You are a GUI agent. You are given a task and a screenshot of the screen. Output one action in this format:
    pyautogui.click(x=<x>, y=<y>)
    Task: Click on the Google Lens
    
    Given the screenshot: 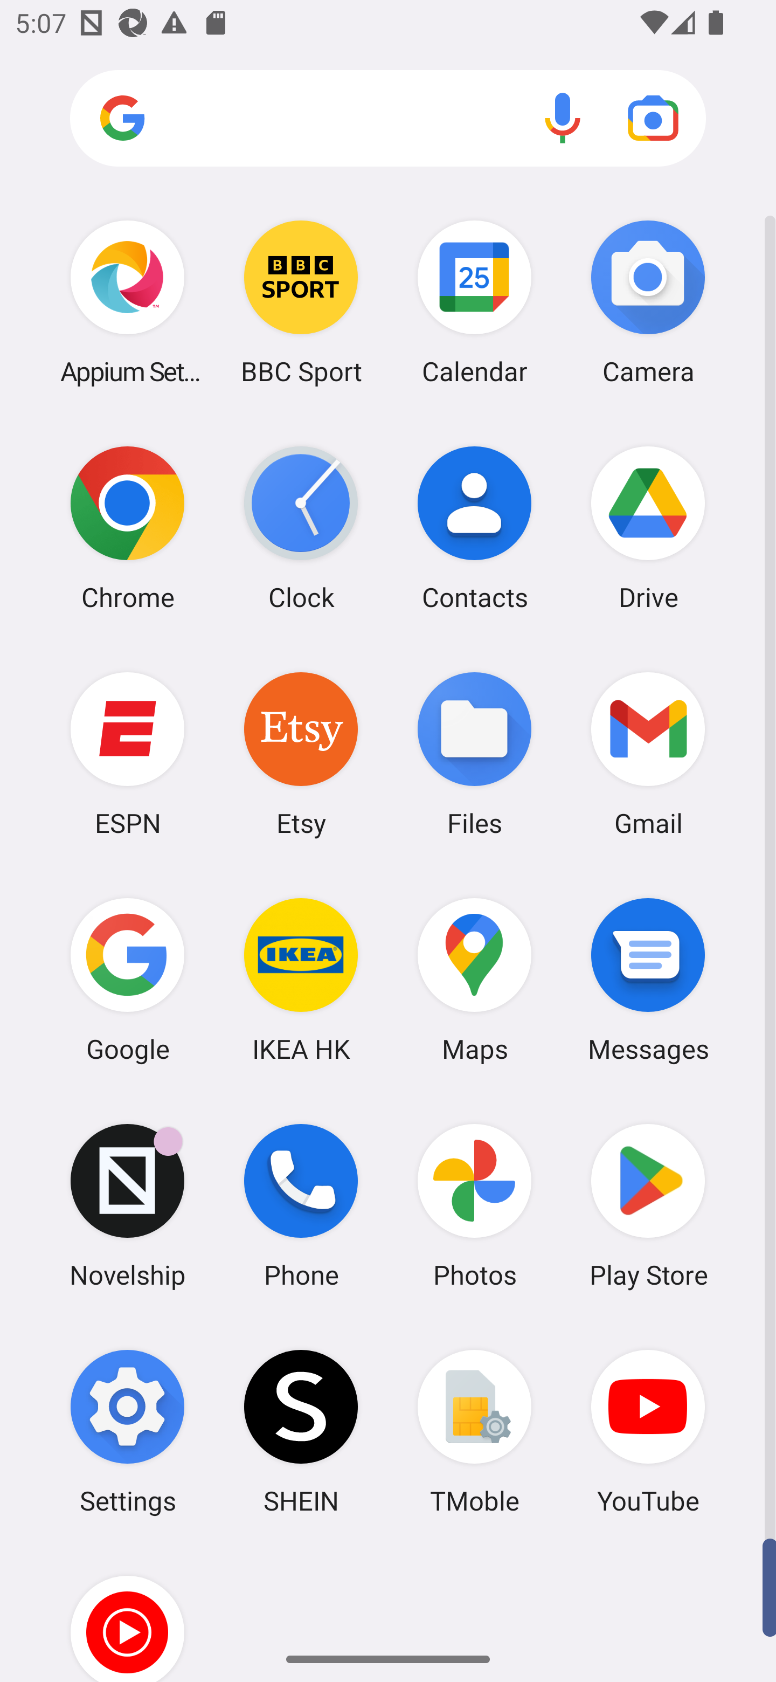 What is the action you would take?
    pyautogui.click(x=653, y=118)
    